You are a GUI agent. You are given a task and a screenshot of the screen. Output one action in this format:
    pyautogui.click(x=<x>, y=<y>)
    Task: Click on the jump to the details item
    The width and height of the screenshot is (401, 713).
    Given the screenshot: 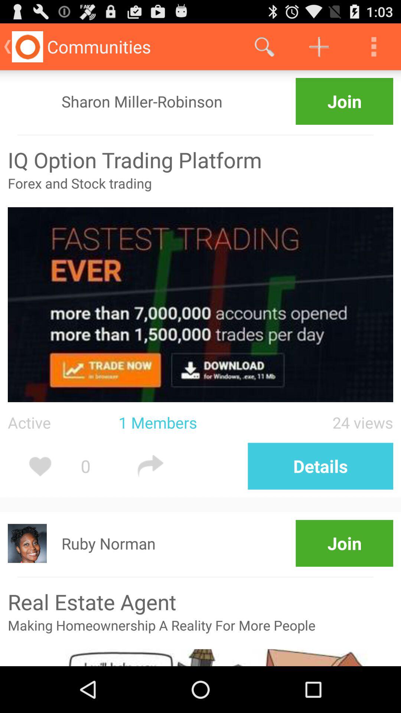 What is the action you would take?
    pyautogui.click(x=320, y=466)
    